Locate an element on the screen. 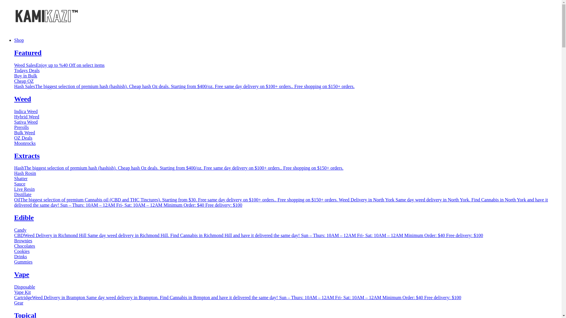 This screenshot has height=318, width=566. Brownies is located at coordinates (23, 241).